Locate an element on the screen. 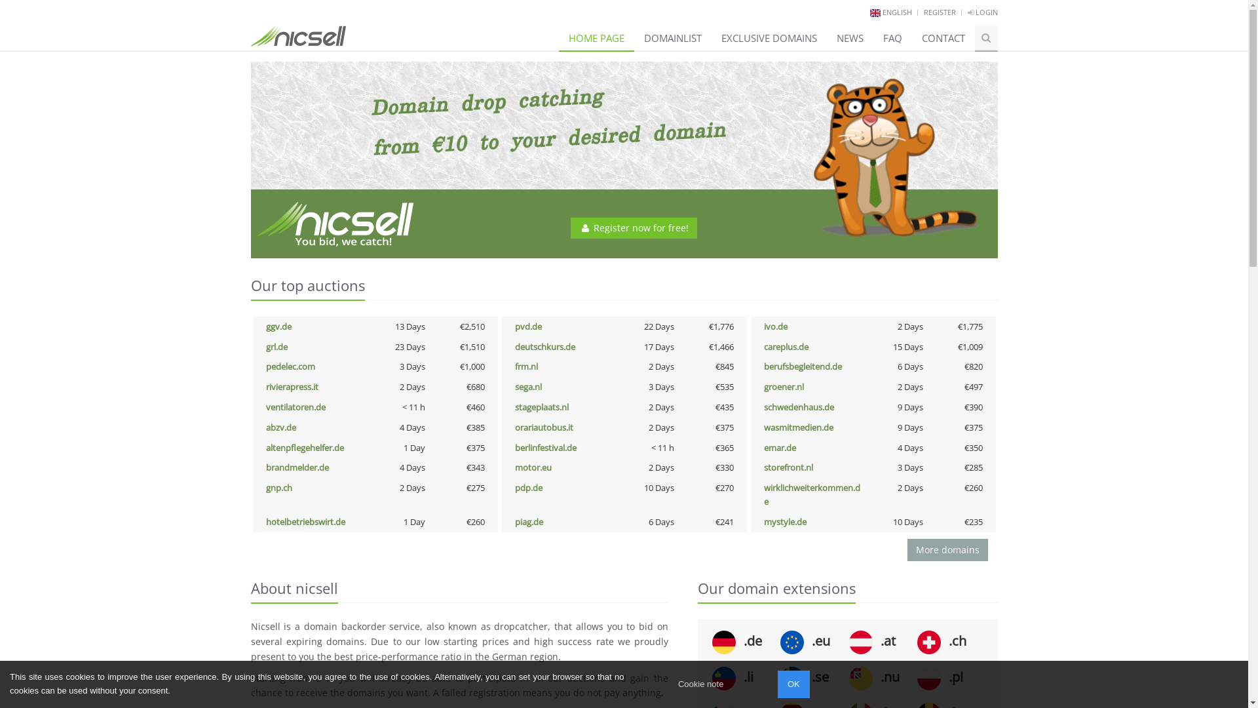 This screenshot has width=1258, height=708. REGISTER is located at coordinates (940, 12).